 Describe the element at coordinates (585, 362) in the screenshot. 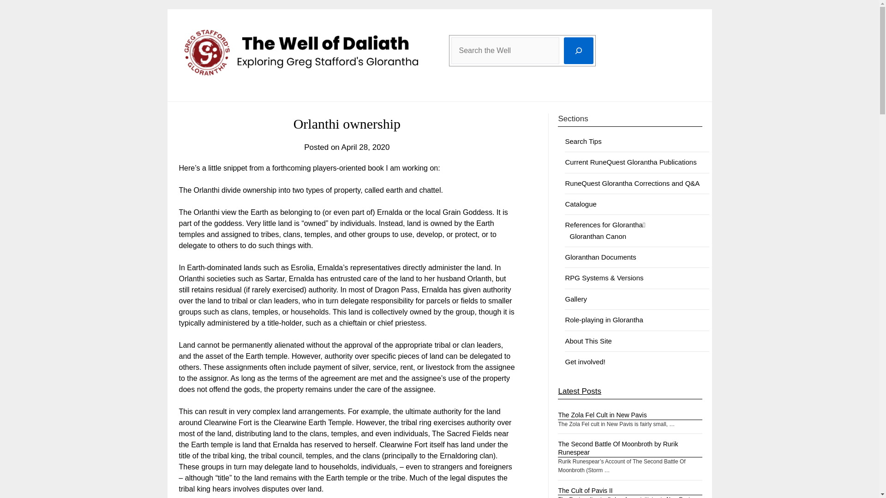

I see `Get involved!` at that location.